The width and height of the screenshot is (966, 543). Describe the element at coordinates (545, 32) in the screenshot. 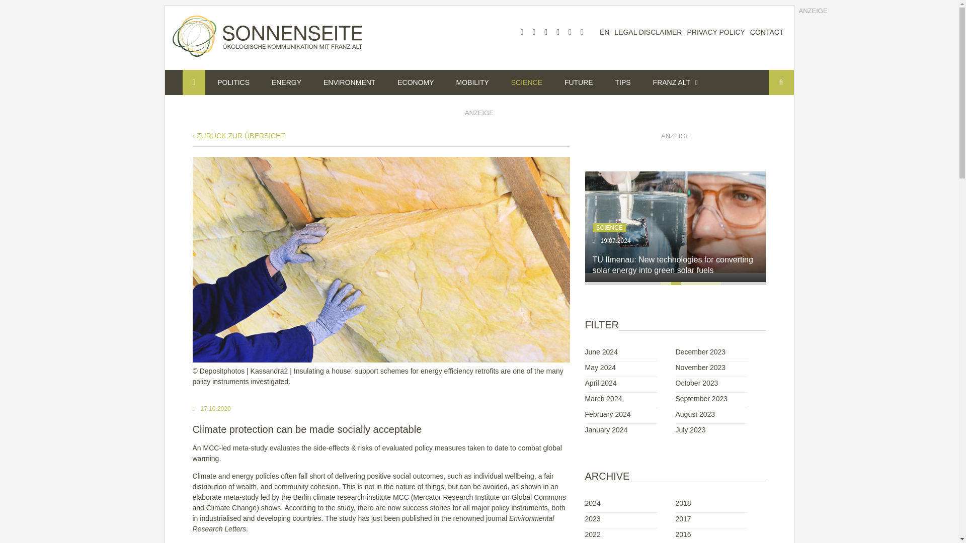

I see `youtube` at that location.